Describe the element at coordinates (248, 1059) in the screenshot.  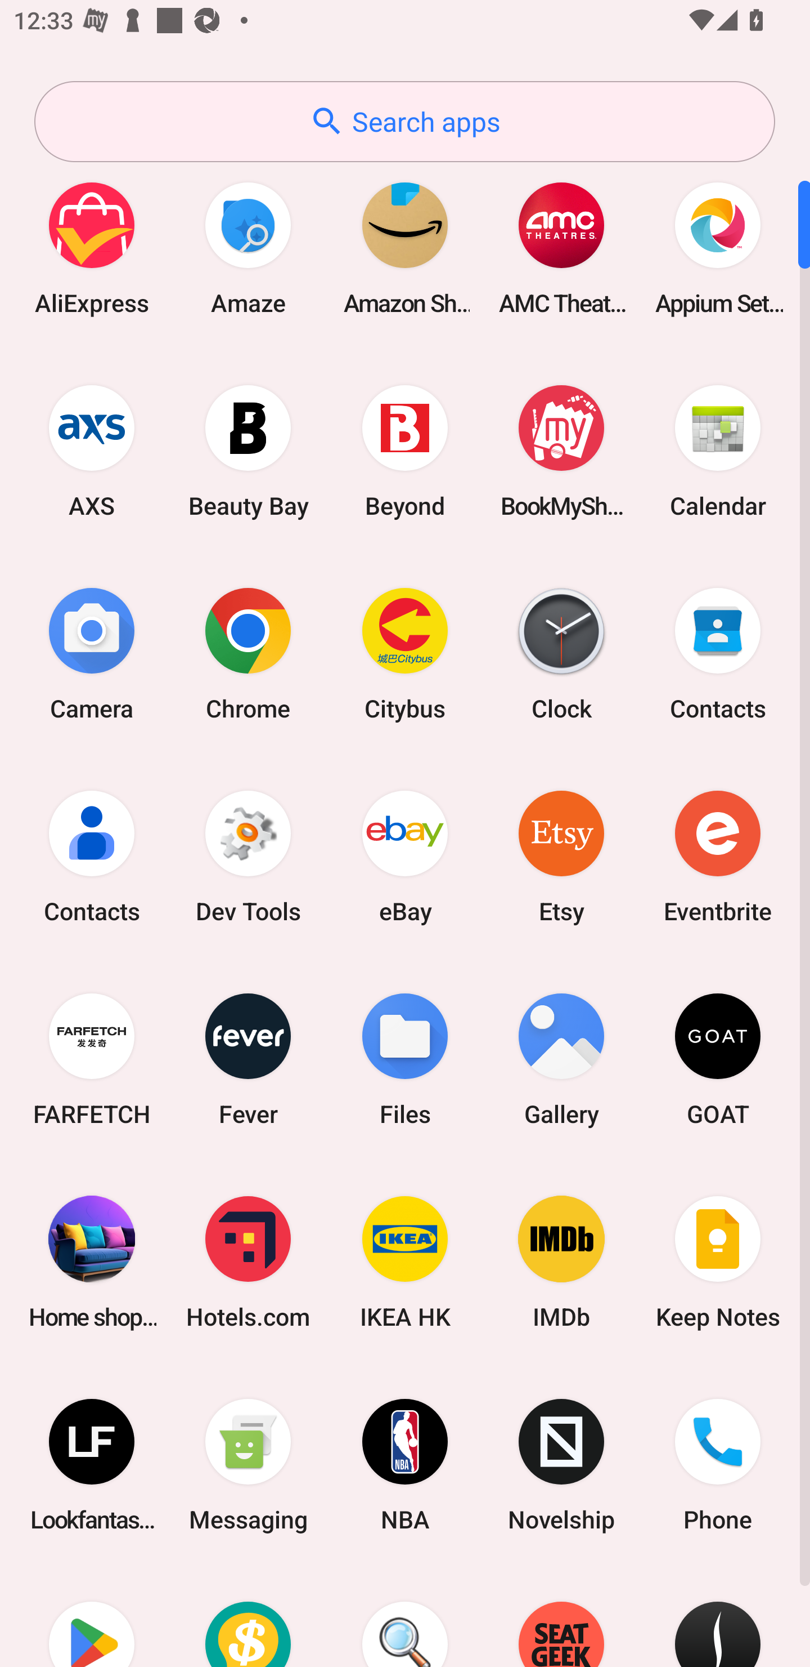
I see `Fever` at that location.